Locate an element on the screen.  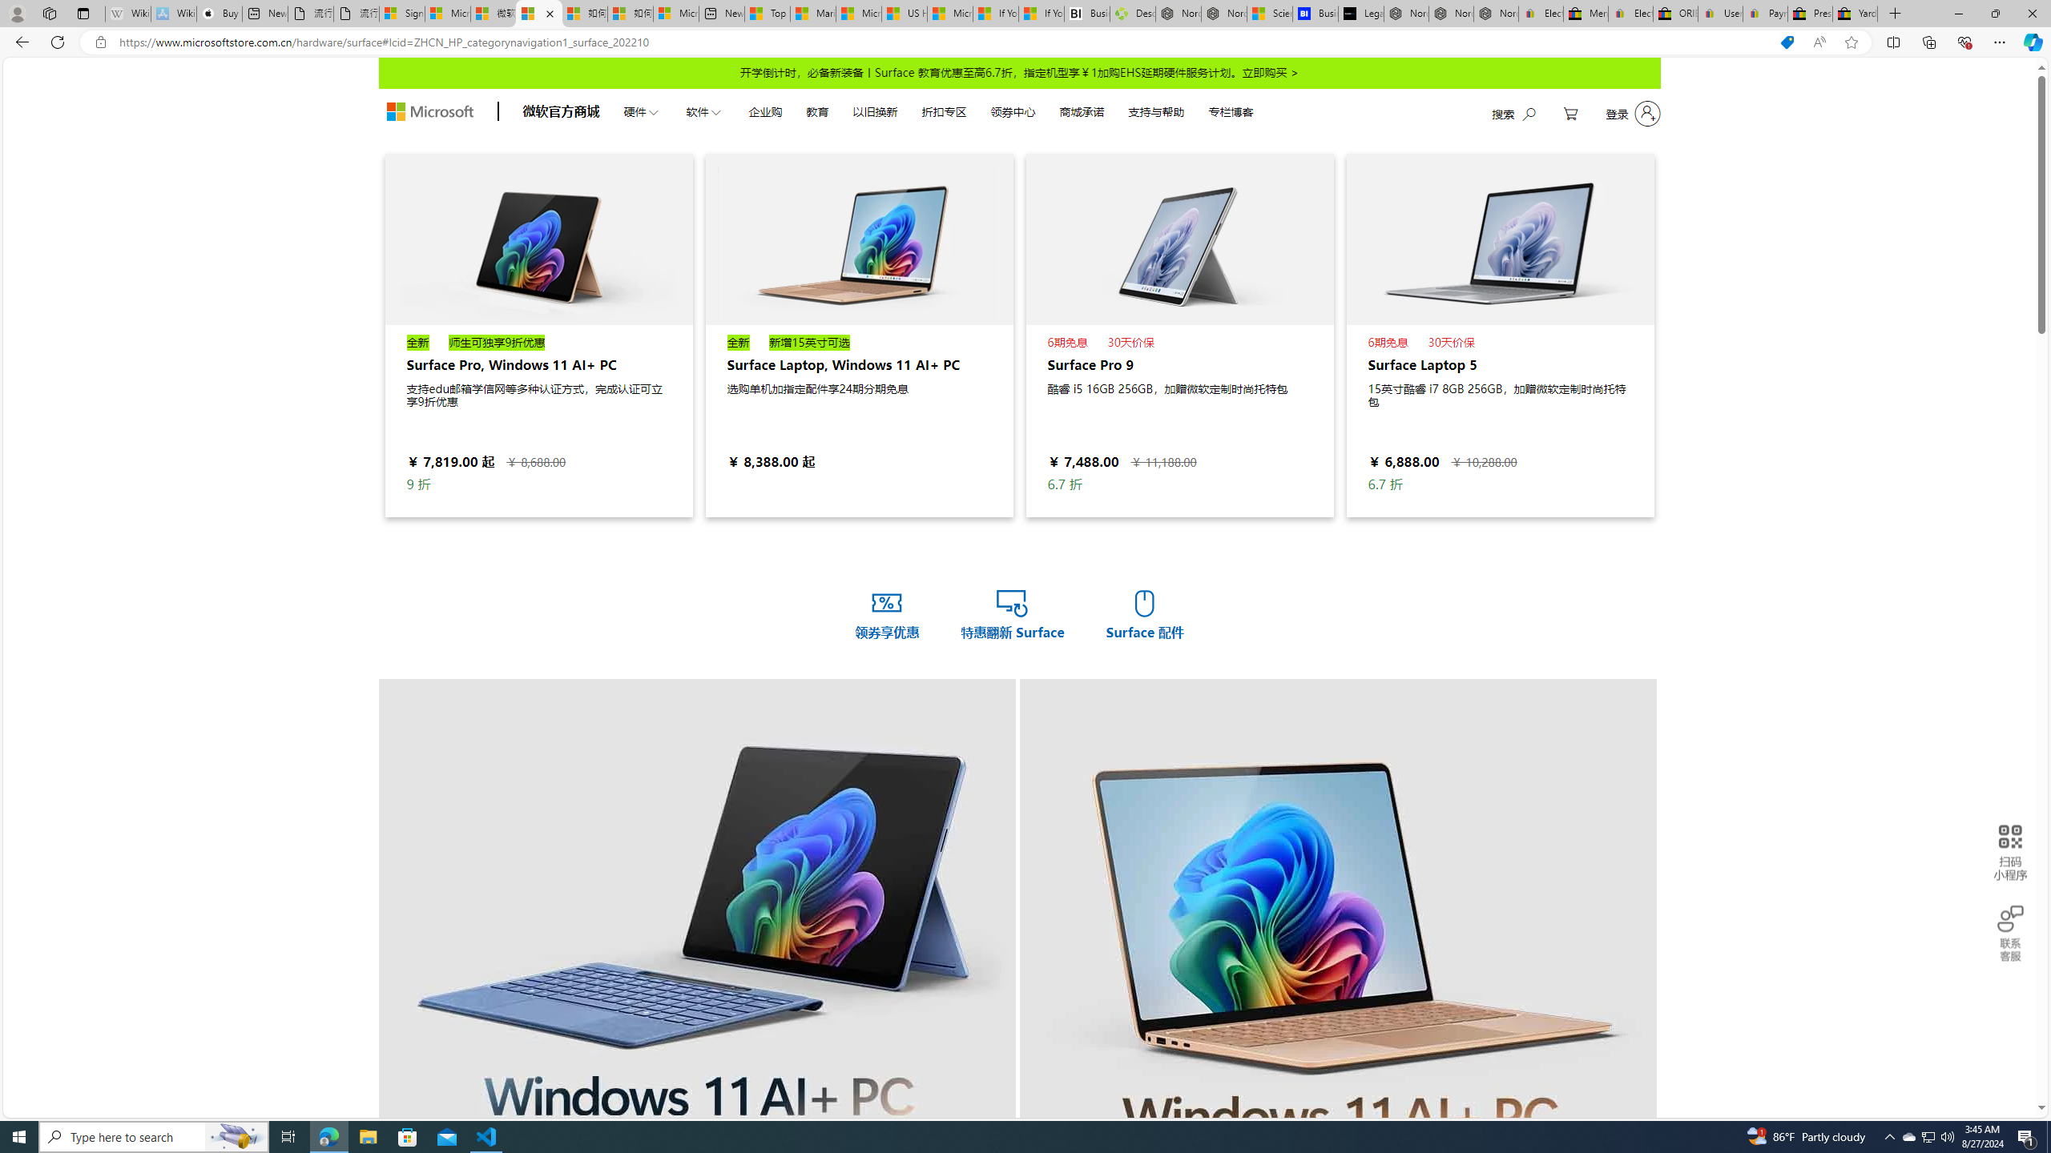
Personal Profile is located at coordinates (17, 13).